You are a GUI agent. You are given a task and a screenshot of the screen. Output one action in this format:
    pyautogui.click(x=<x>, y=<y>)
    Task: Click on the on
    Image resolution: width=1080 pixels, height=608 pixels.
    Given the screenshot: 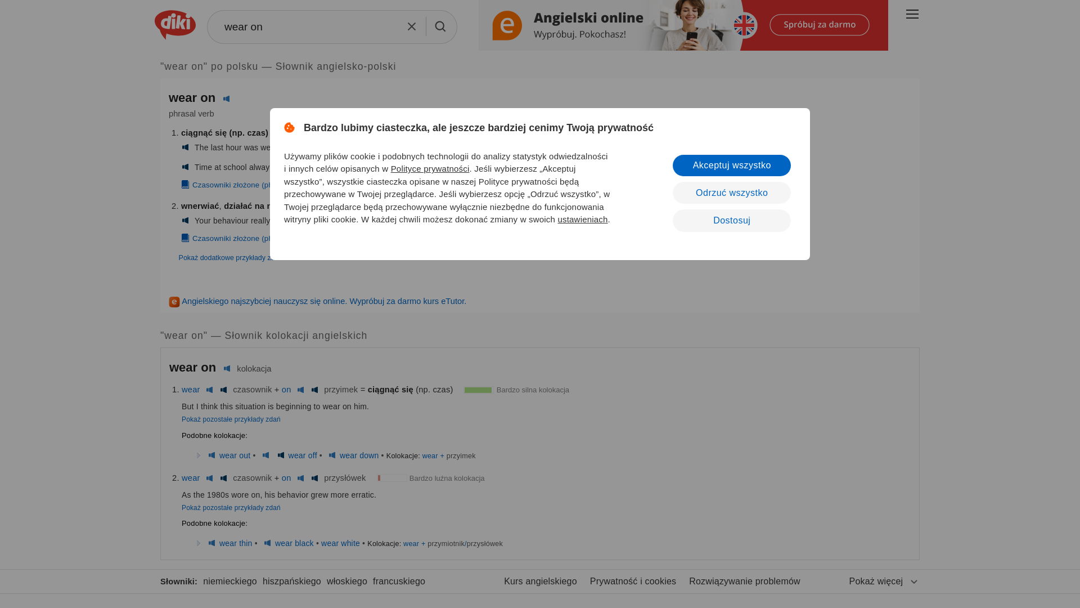 What is the action you would take?
    pyautogui.click(x=287, y=389)
    